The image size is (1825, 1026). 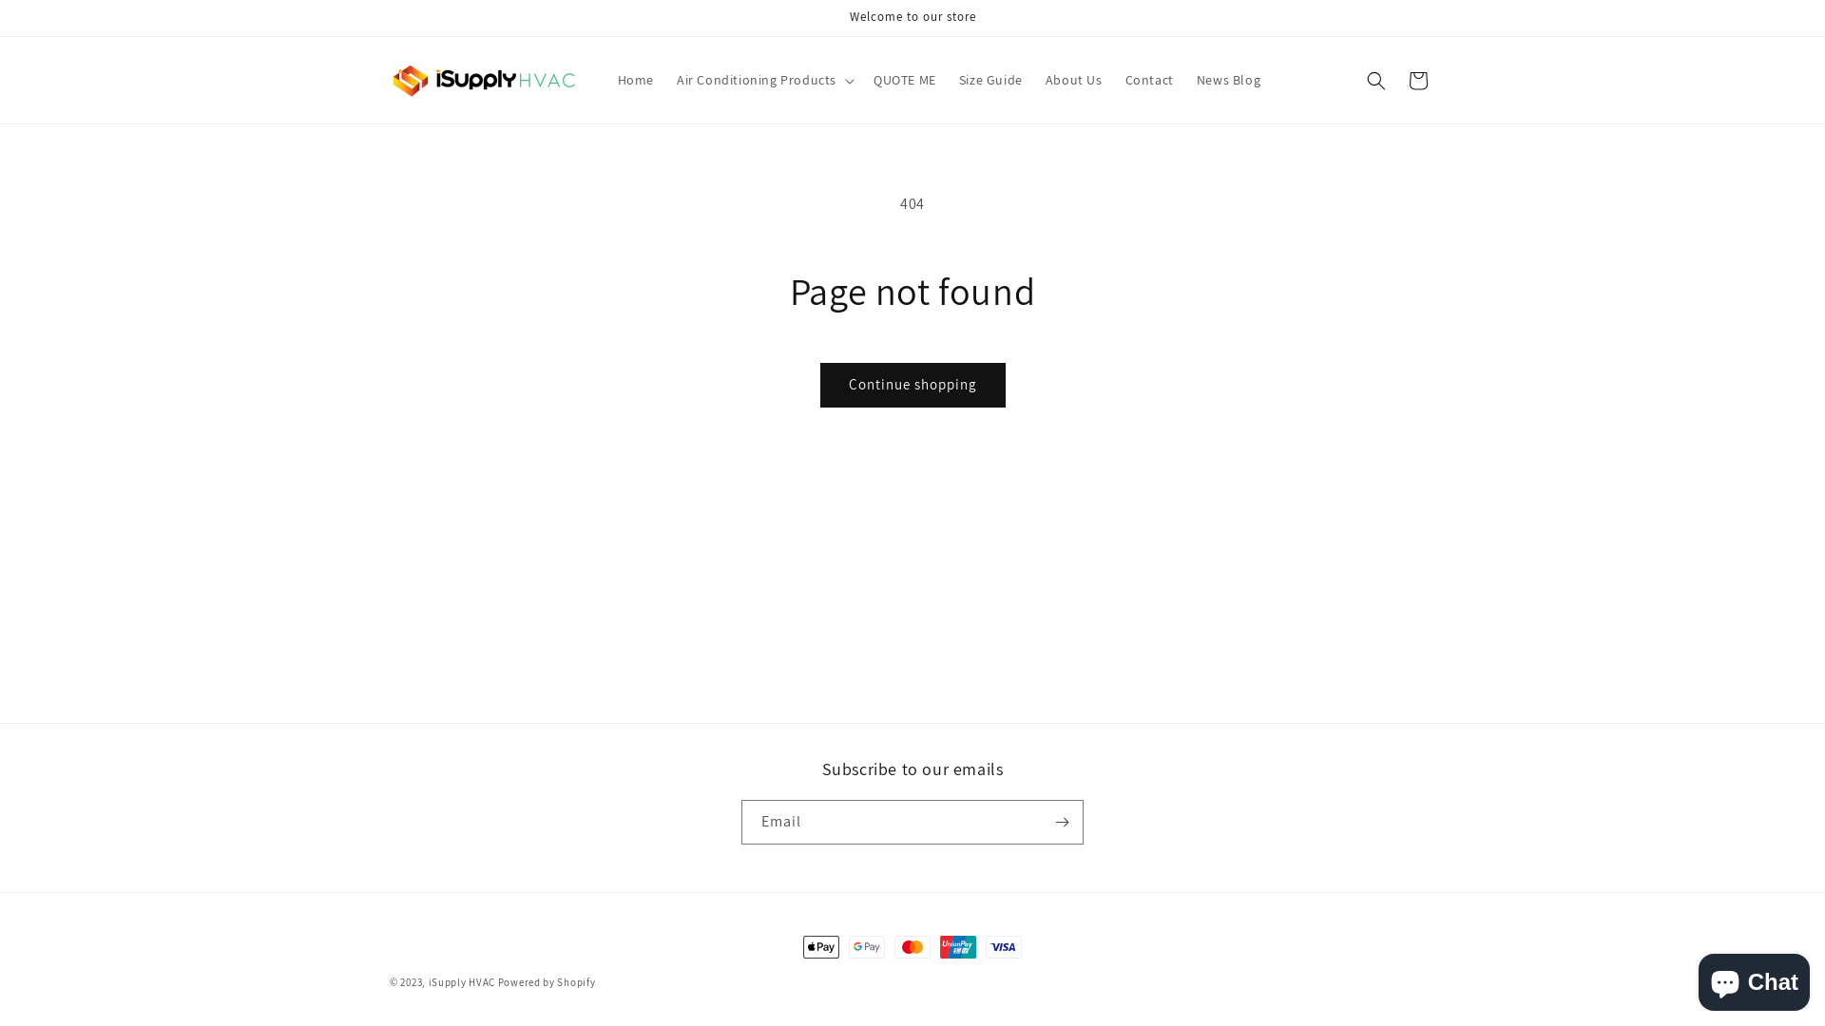 What do you see at coordinates (1150, 80) in the screenshot?
I see `Contact` at bounding box center [1150, 80].